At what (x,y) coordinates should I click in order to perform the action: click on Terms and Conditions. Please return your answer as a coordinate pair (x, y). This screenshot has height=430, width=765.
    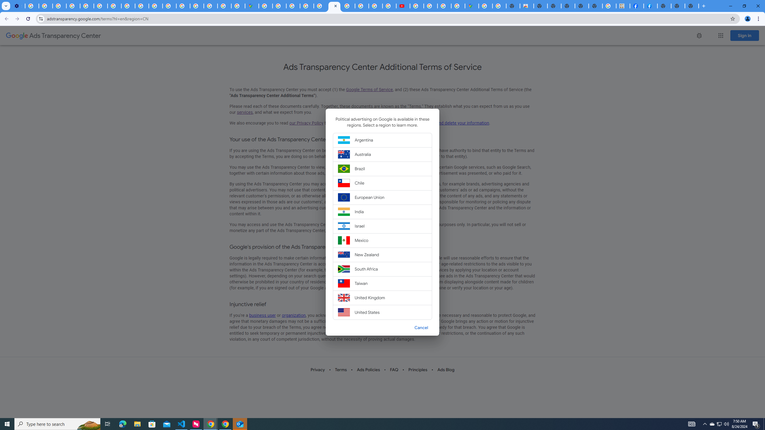
    Looking at the image, I should click on (321, 6).